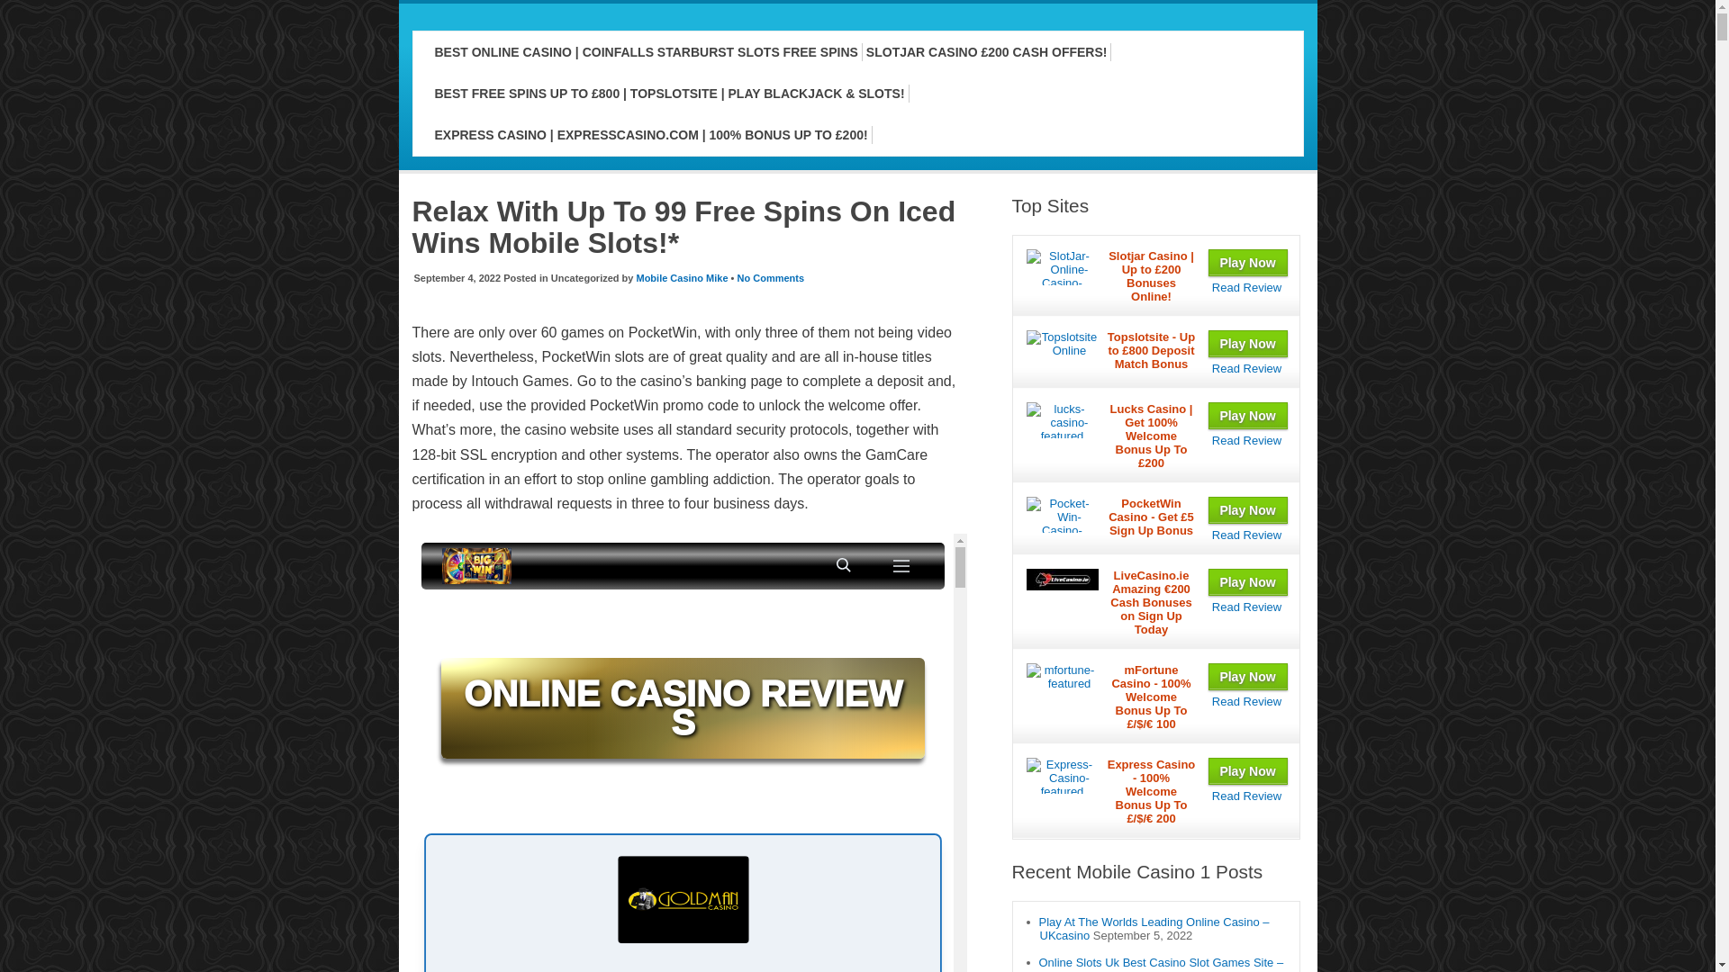 This screenshot has height=972, width=1729. Describe the element at coordinates (1246, 607) in the screenshot. I see `LiveCasino.ie - Cash Bonus Slots and Games Deals Site` at that location.